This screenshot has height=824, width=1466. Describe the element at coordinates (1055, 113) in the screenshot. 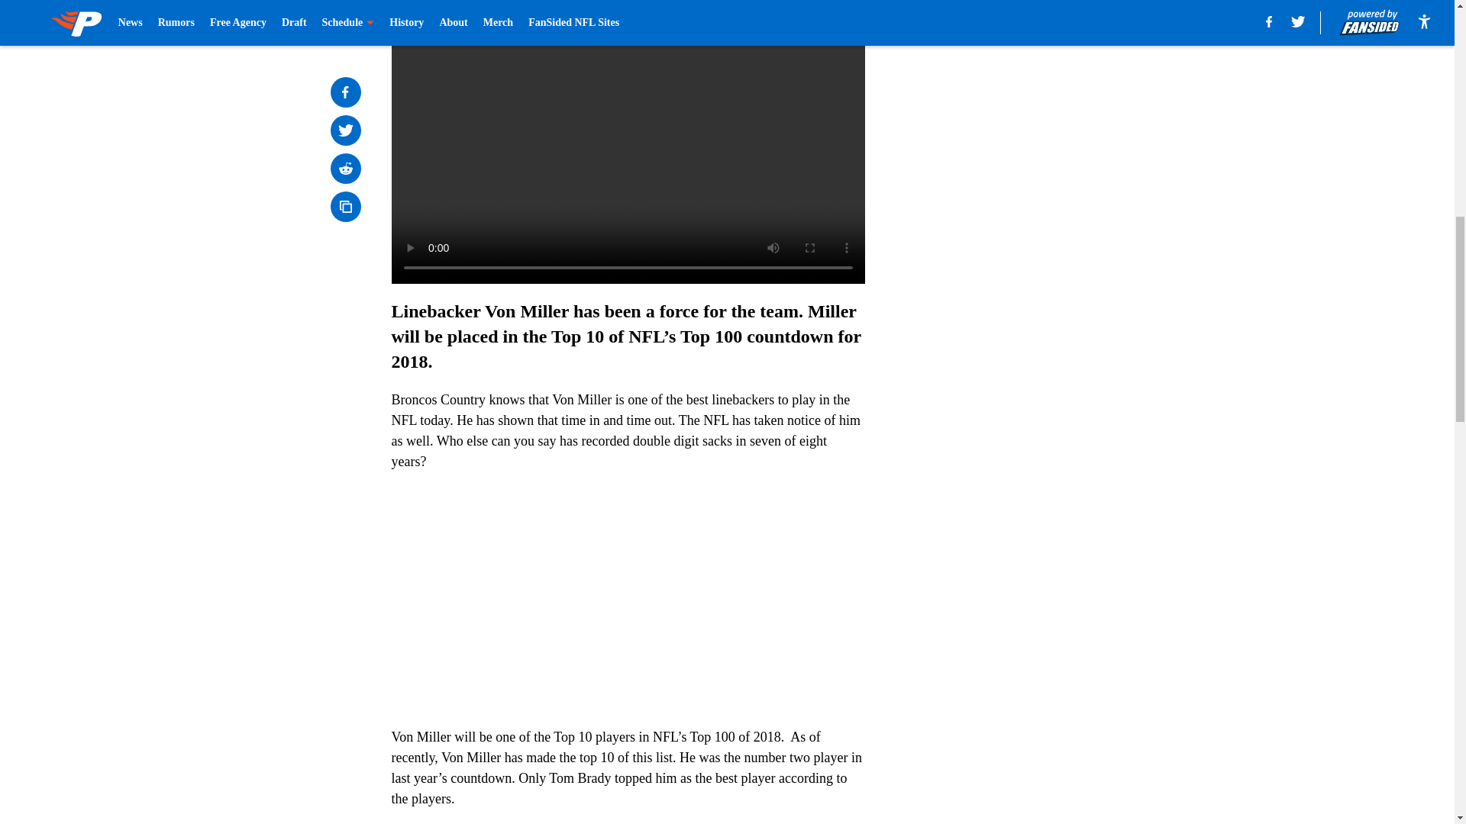

I see `3rd party ad content` at that location.